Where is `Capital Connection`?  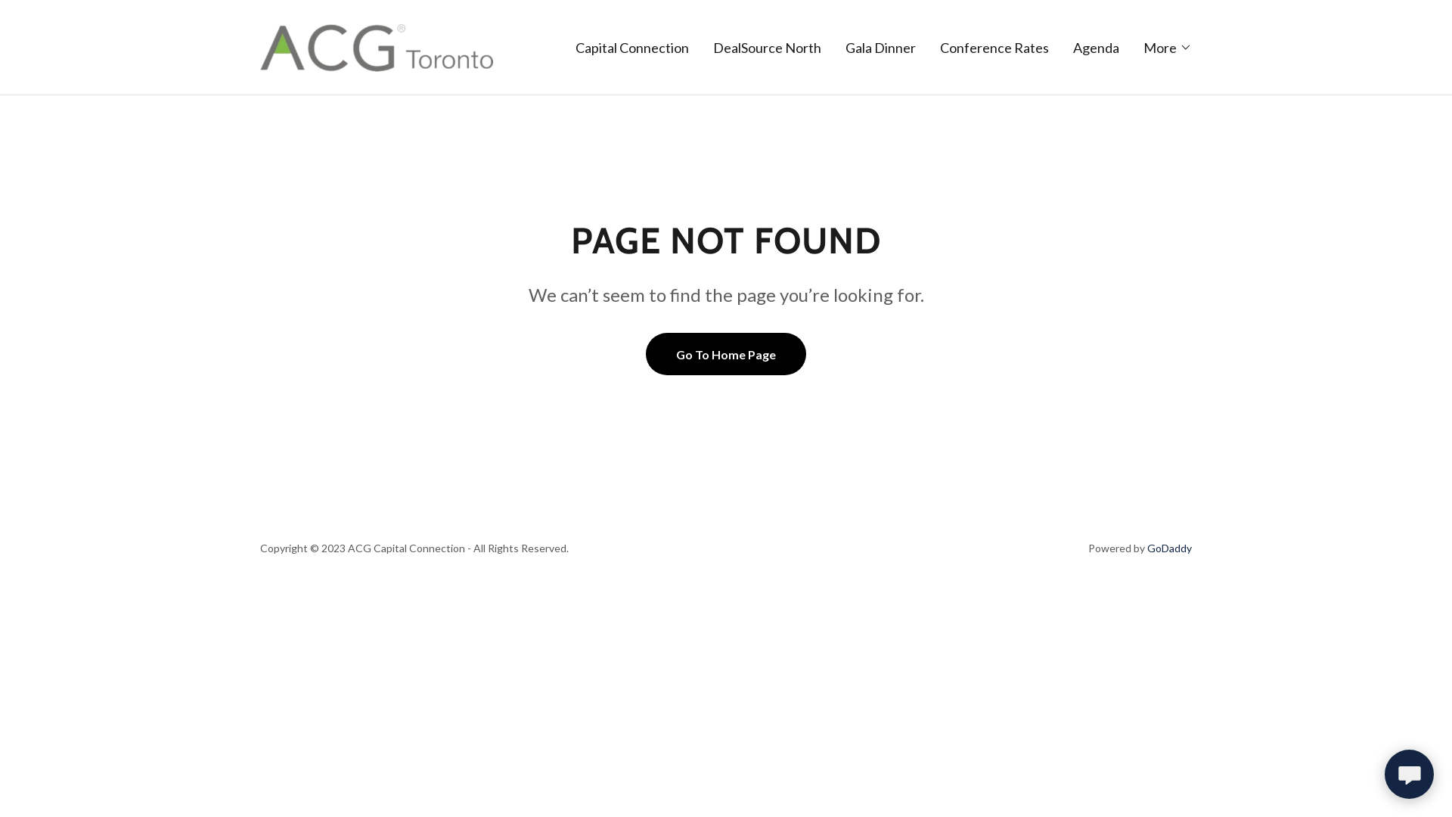 Capital Connection is located at coordinates (632, 47).